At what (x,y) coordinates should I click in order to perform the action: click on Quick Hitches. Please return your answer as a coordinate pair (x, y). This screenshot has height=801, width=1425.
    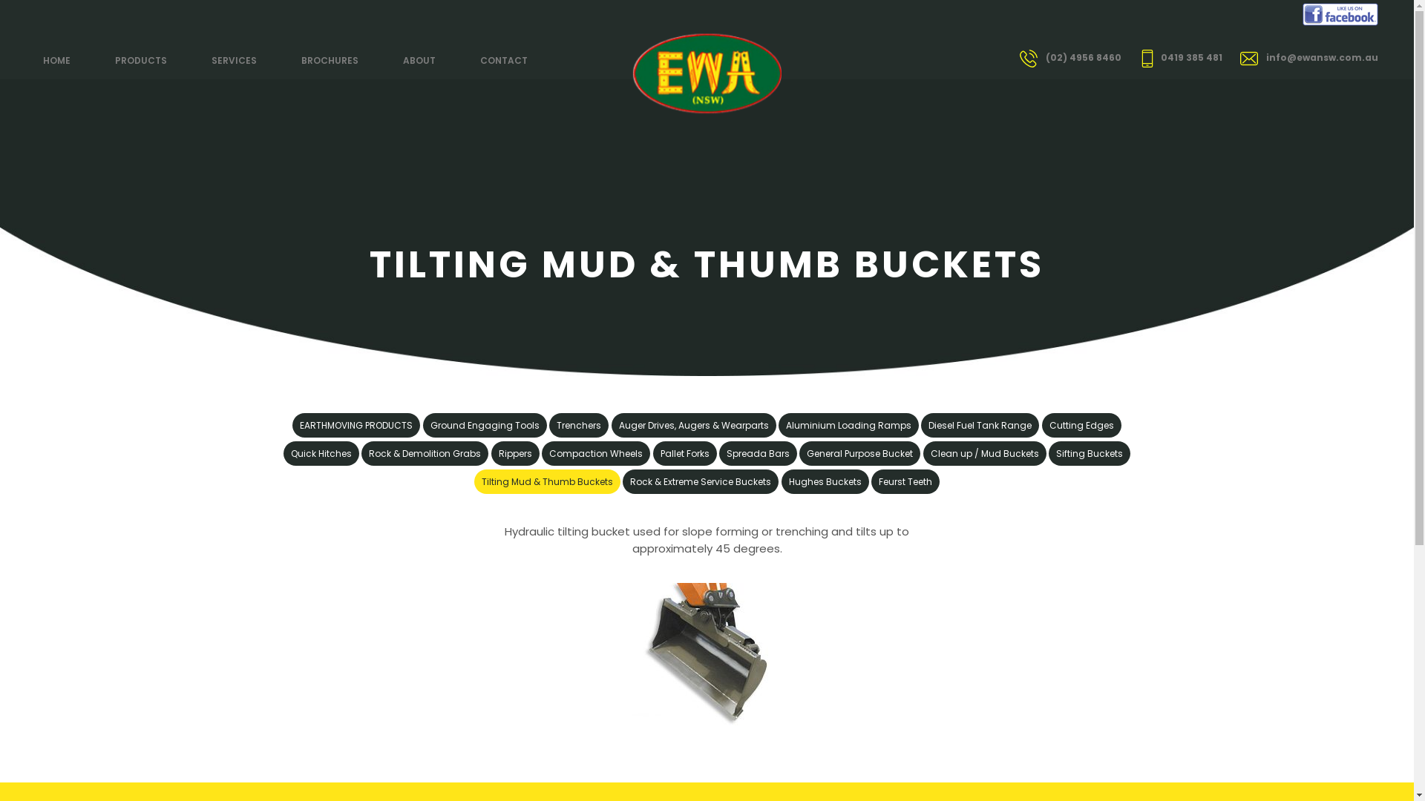
    Looking at the image, I should click on (321, 454).